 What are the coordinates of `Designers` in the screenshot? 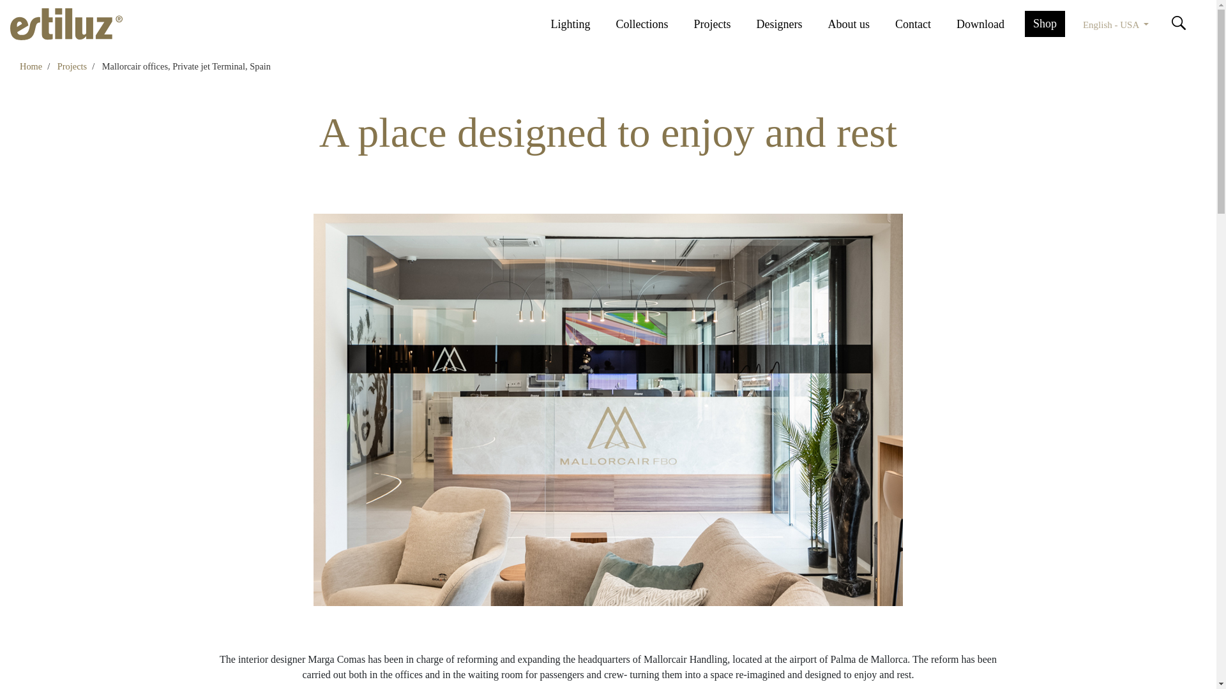 It's located at (787, 24).